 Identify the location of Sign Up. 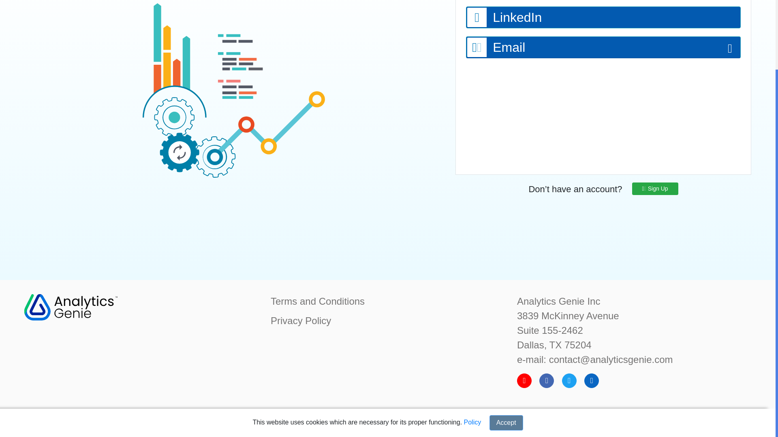
(655, 189).